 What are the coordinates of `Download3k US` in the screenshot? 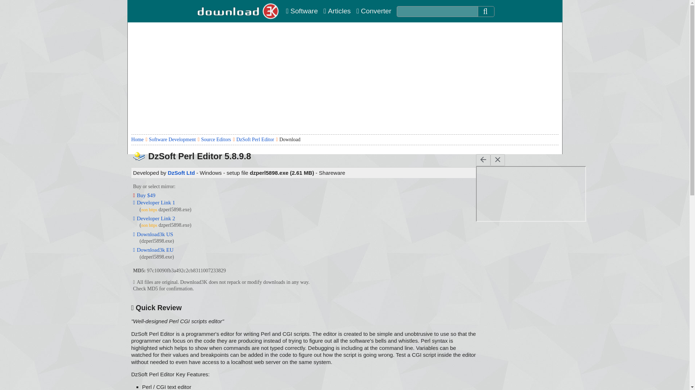 It's located at (153, 234).